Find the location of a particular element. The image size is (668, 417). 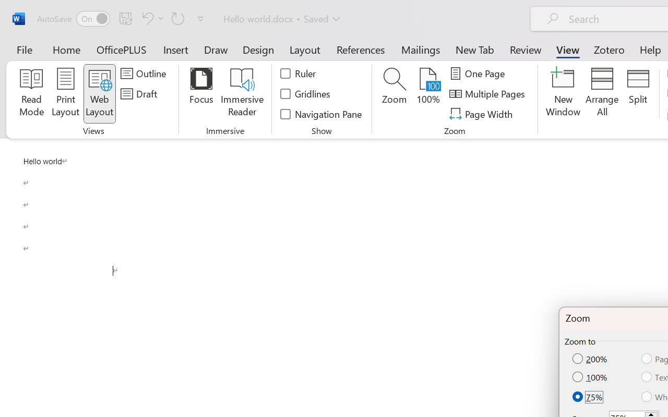

Screen Recording is located at coordinates (151, 59).